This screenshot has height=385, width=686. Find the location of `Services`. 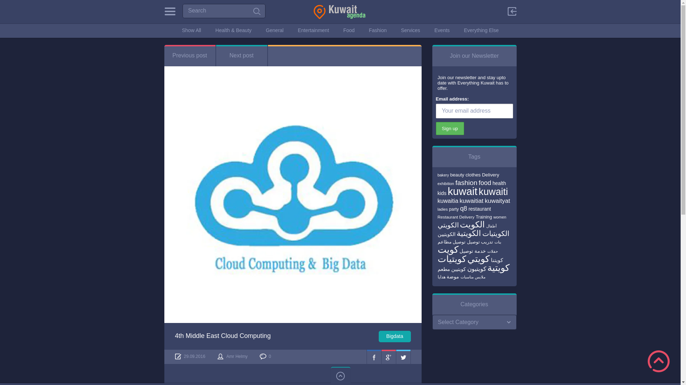

Services is located at coordinates (410, 30).